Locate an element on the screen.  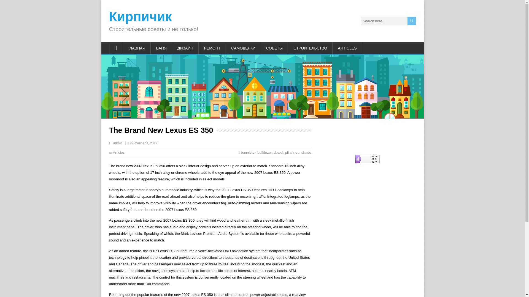
sunshade is located at coordinates (303, 152).